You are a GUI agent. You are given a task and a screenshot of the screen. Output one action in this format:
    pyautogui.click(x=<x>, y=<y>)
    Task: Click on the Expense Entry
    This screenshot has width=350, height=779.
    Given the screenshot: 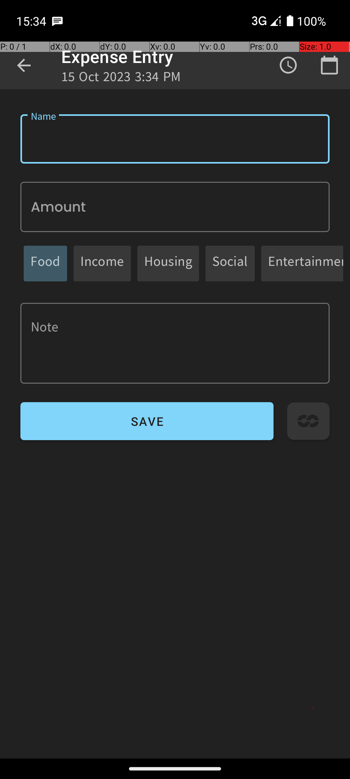 What is the action you would take?
    pyautogui.click(x=117, y=56)
    